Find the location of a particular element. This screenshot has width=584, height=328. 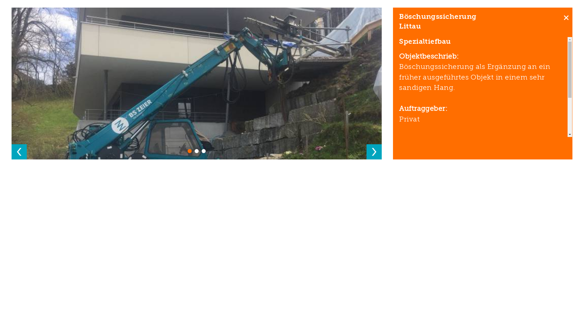

3 is located at coordinates (204, 151).